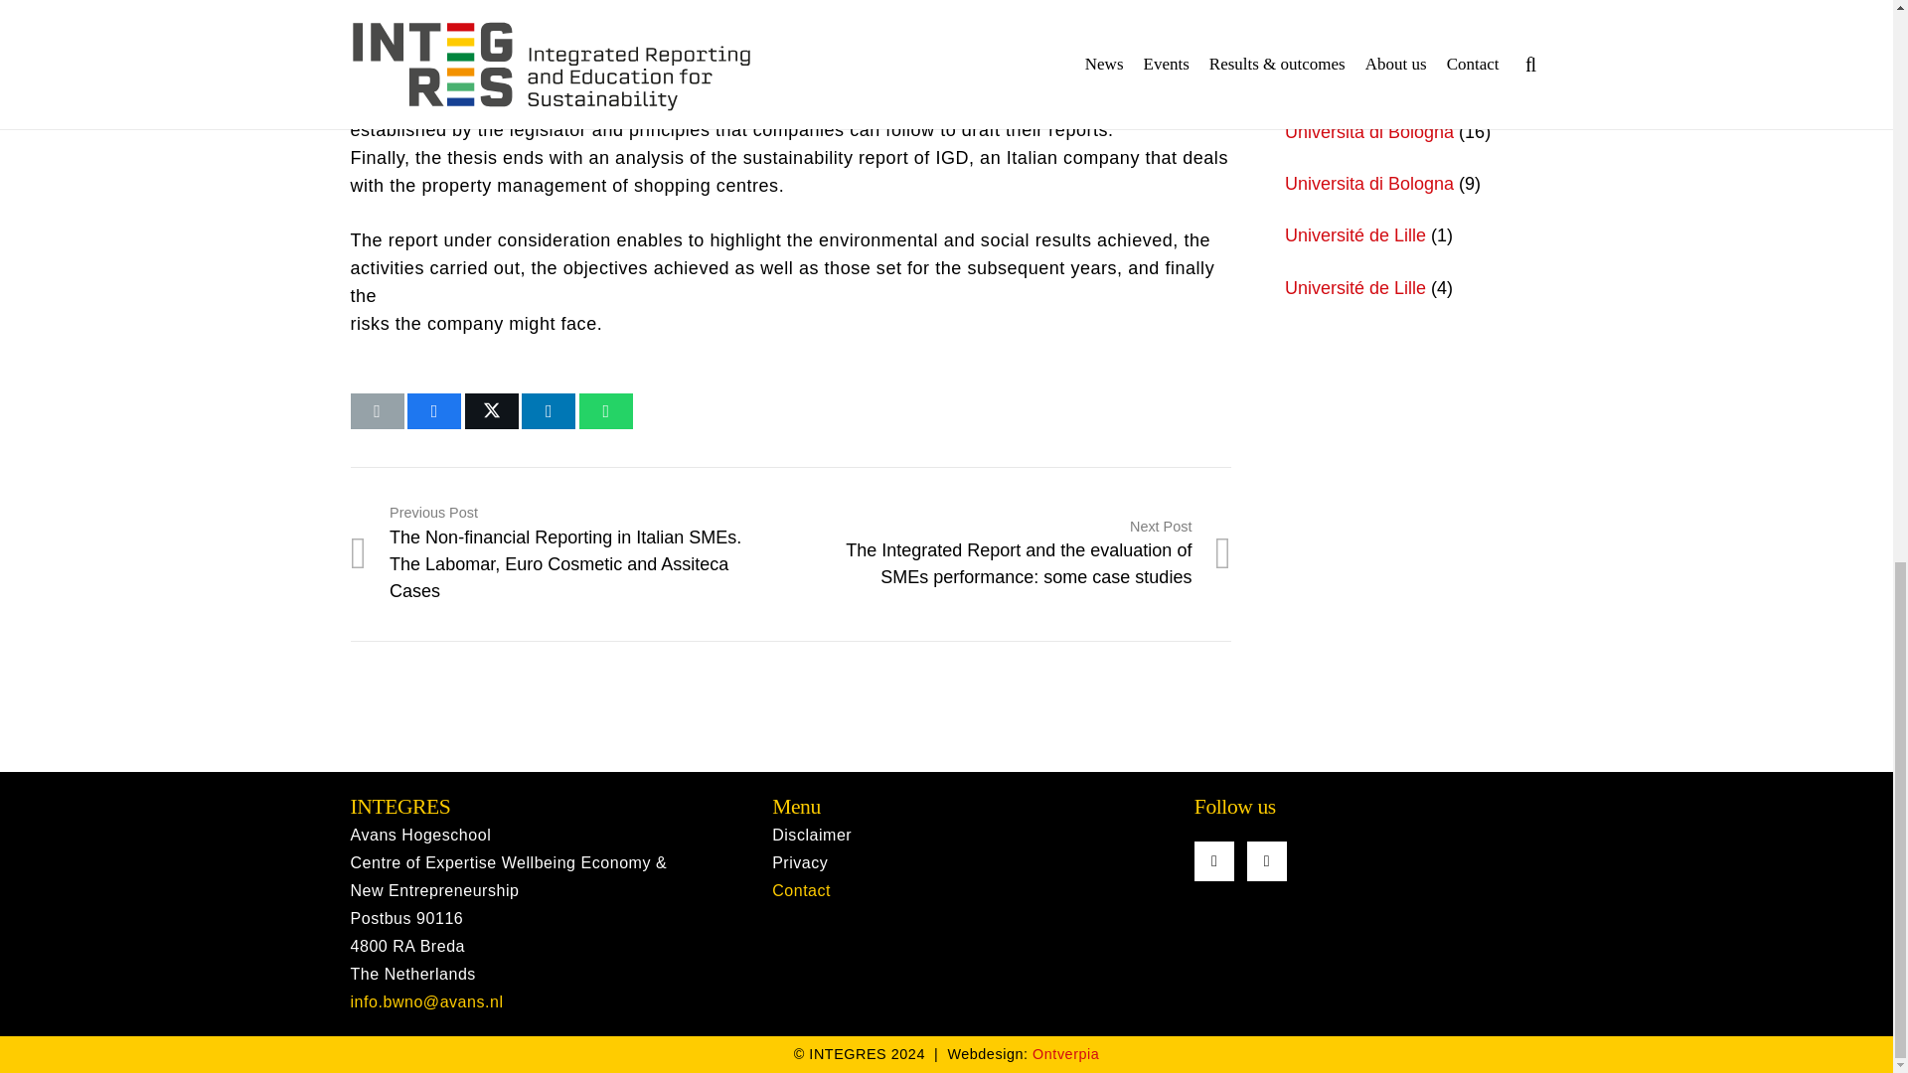  I want to click on TU Dublin, so click(1324, 28).